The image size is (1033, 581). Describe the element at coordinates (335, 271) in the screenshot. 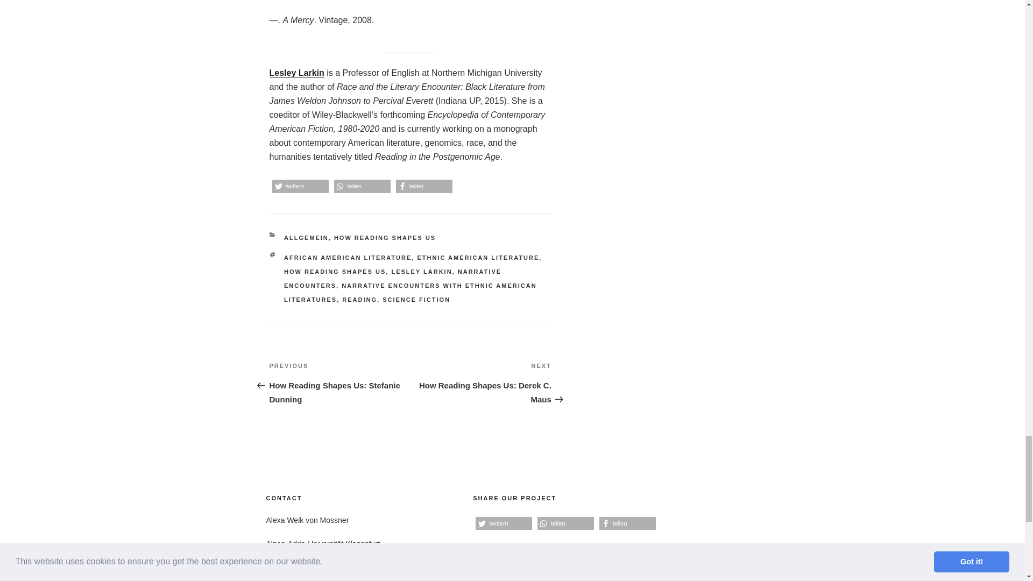

I see `HOW READING SHAPES US` at that location.